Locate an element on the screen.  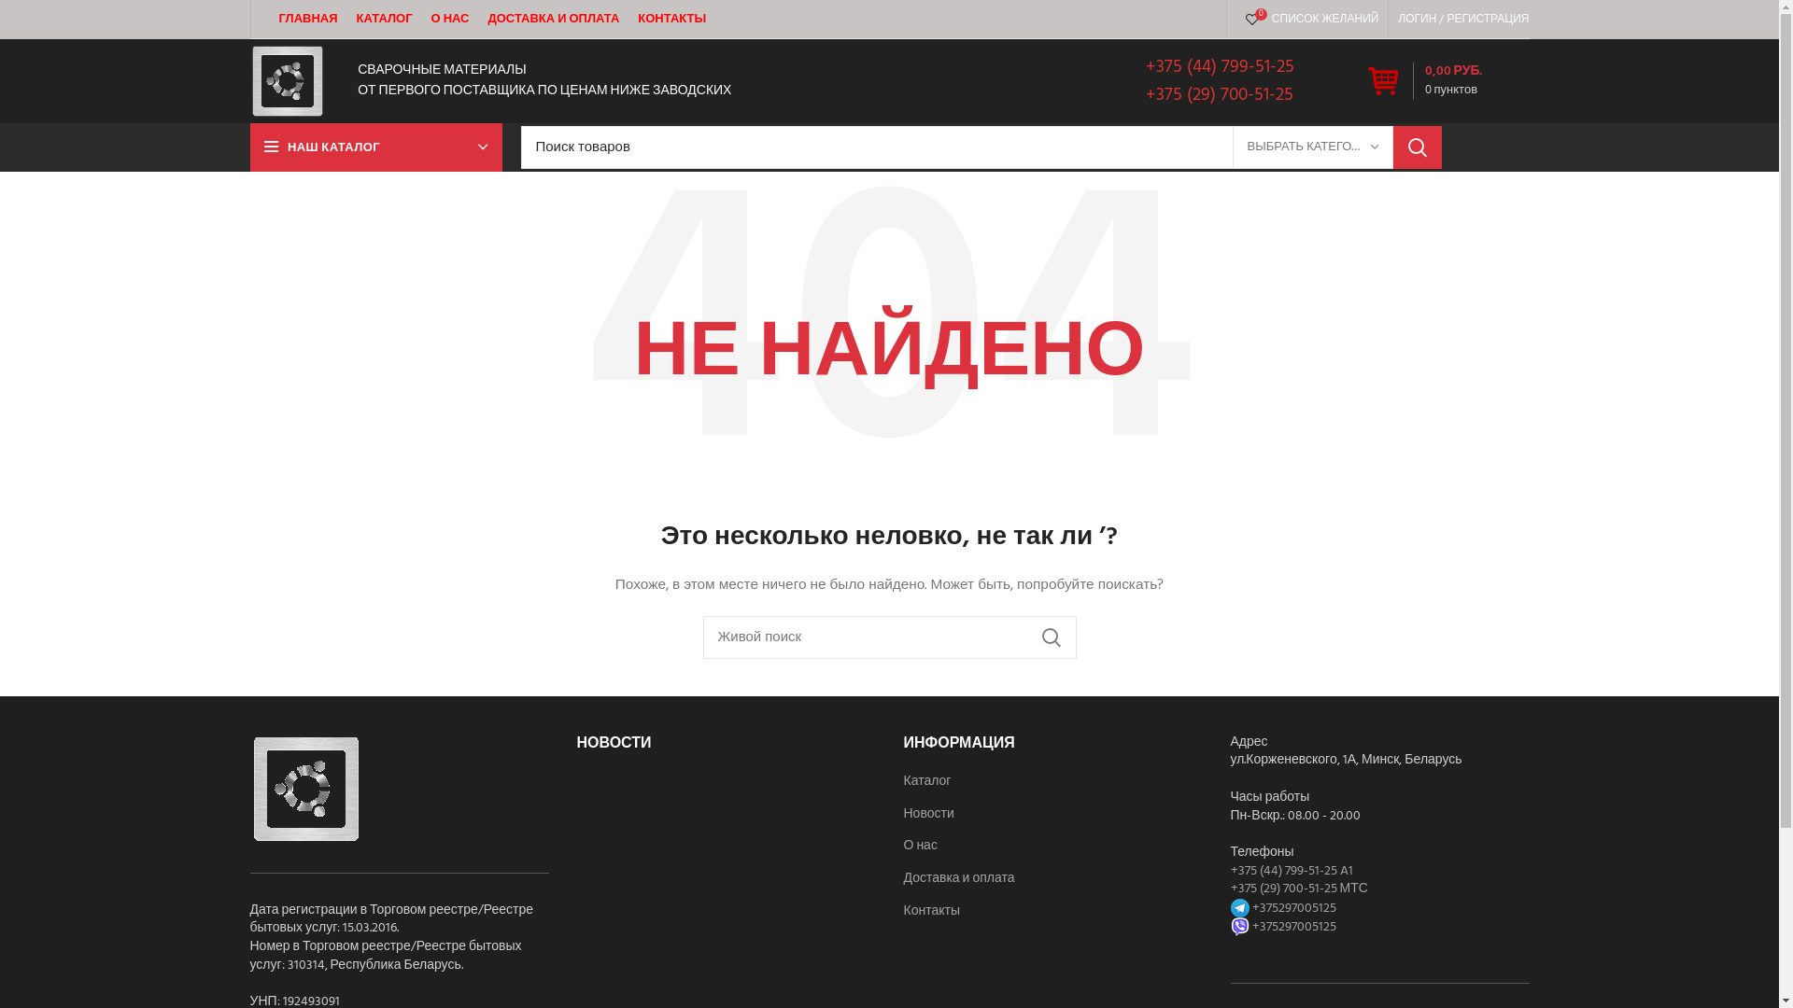
+375 (44) 799-51-25 A1 is located at coordinates (1292, 872).